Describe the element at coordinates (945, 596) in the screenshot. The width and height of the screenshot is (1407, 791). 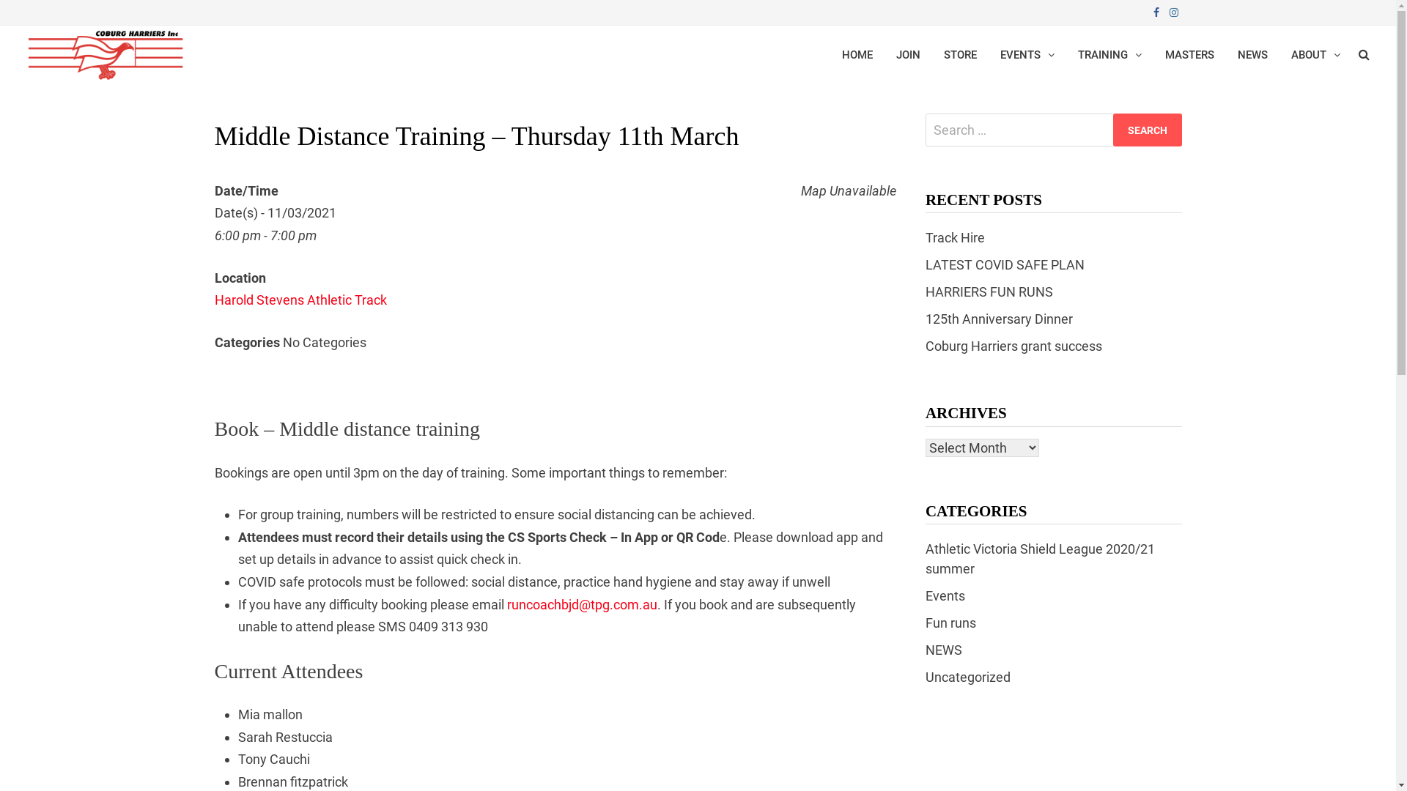
I see `Events` at that location.